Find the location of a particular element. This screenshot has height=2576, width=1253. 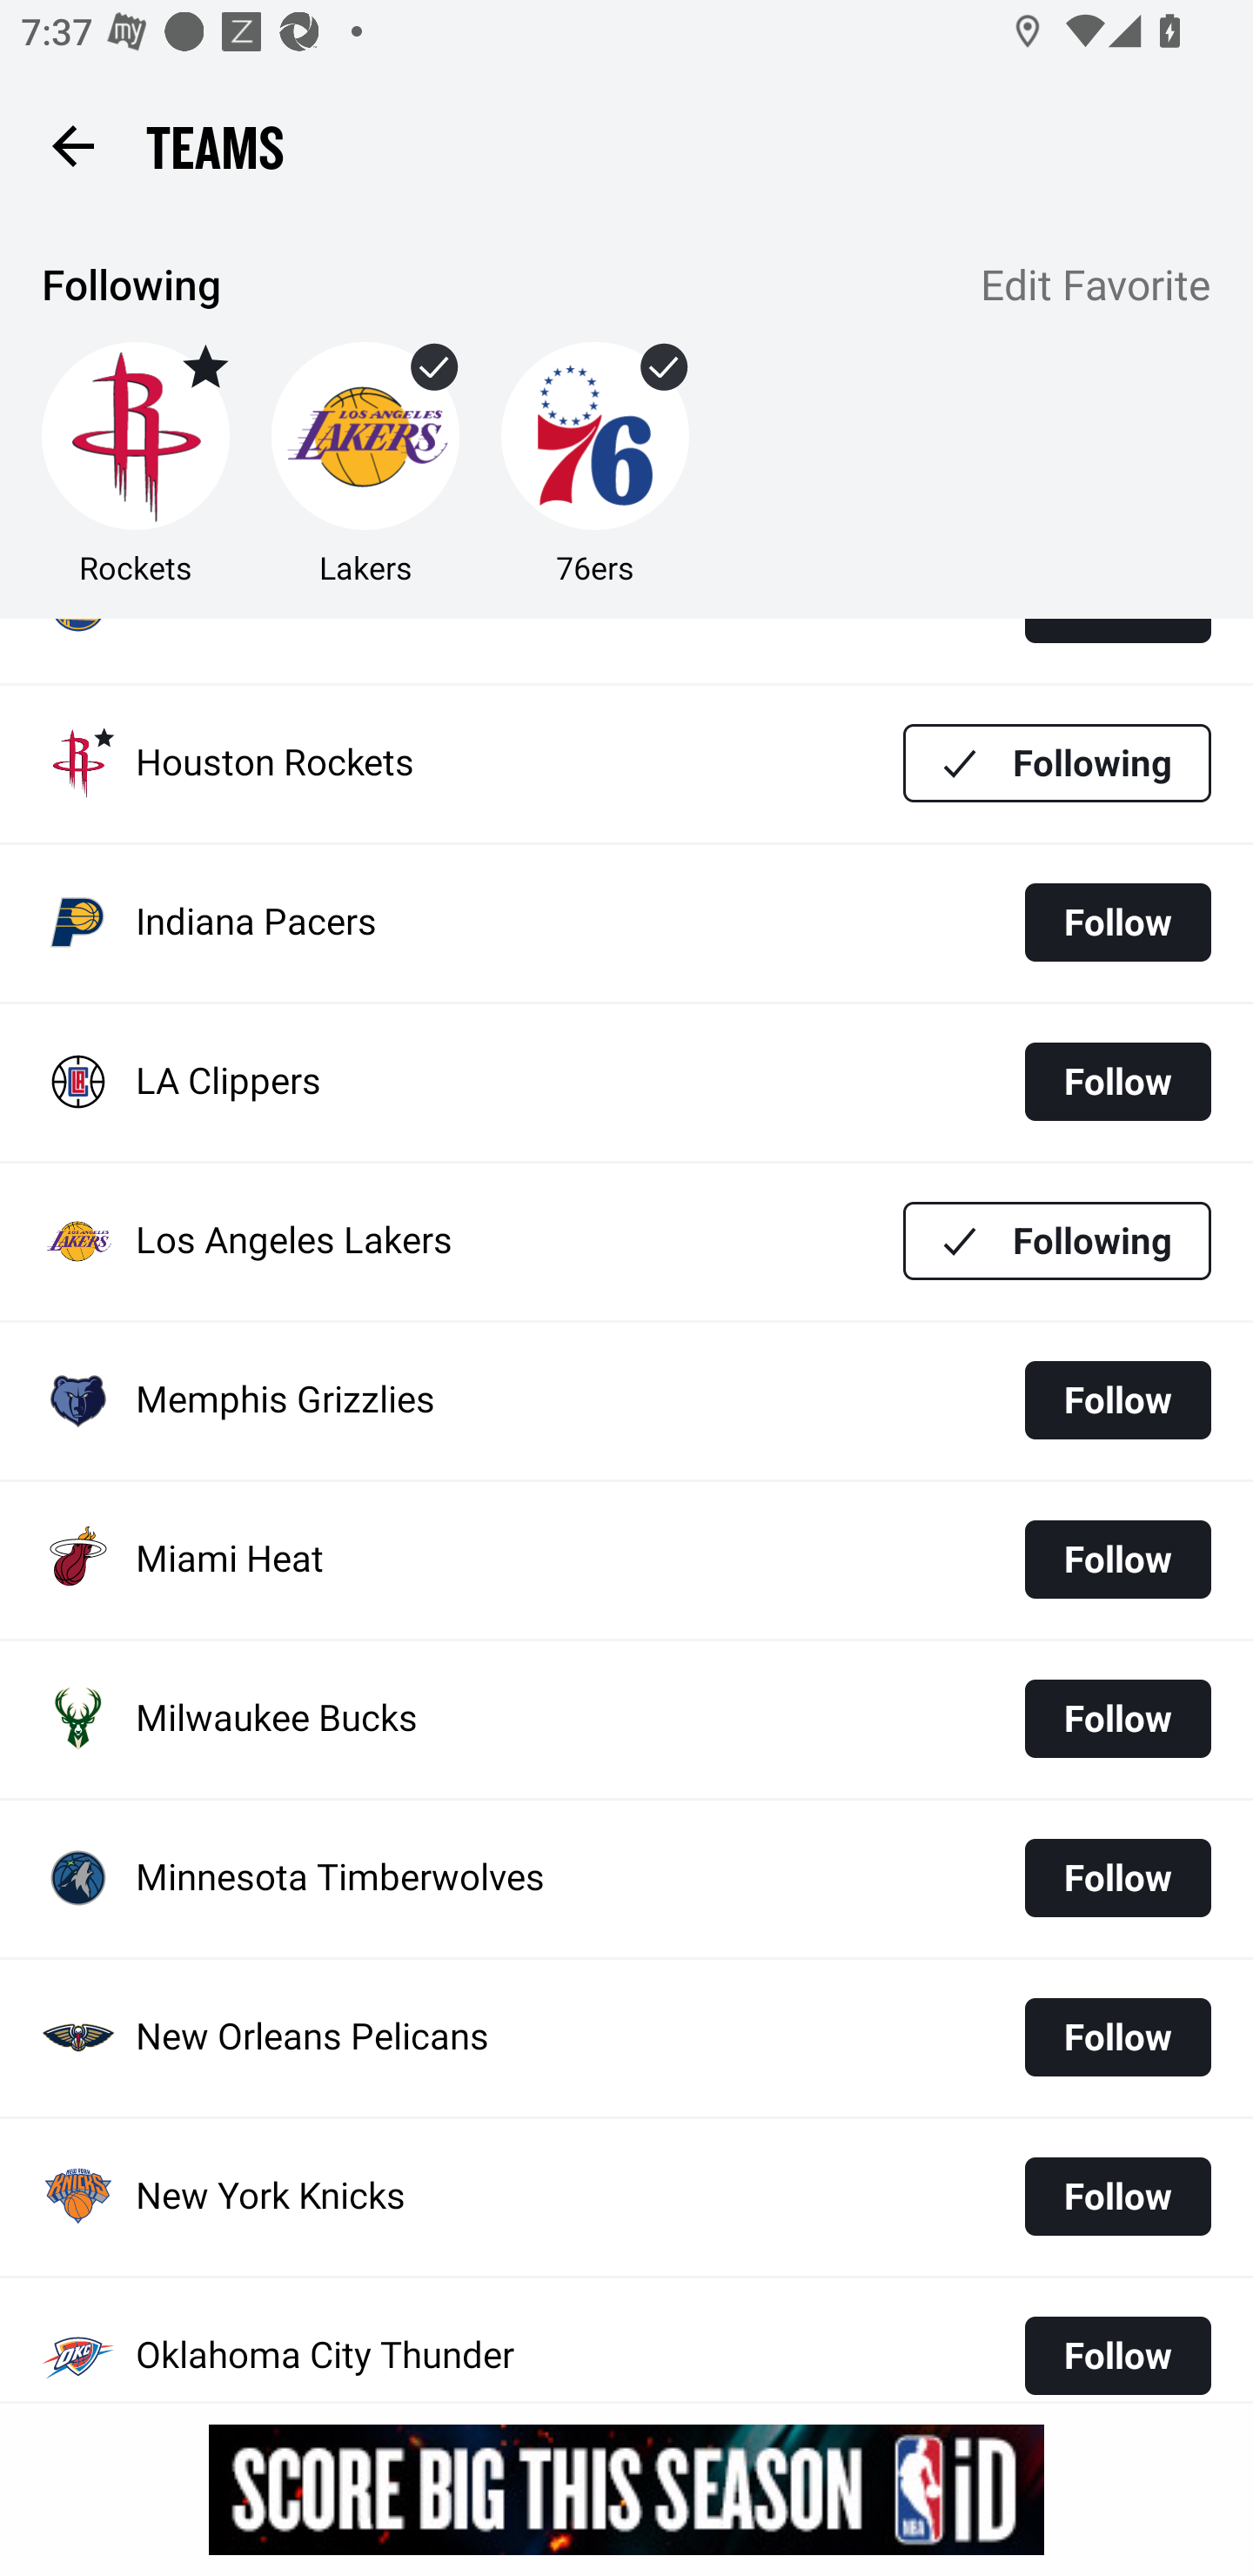

New York Knicks Follow is located at coordinates (626, 2197).